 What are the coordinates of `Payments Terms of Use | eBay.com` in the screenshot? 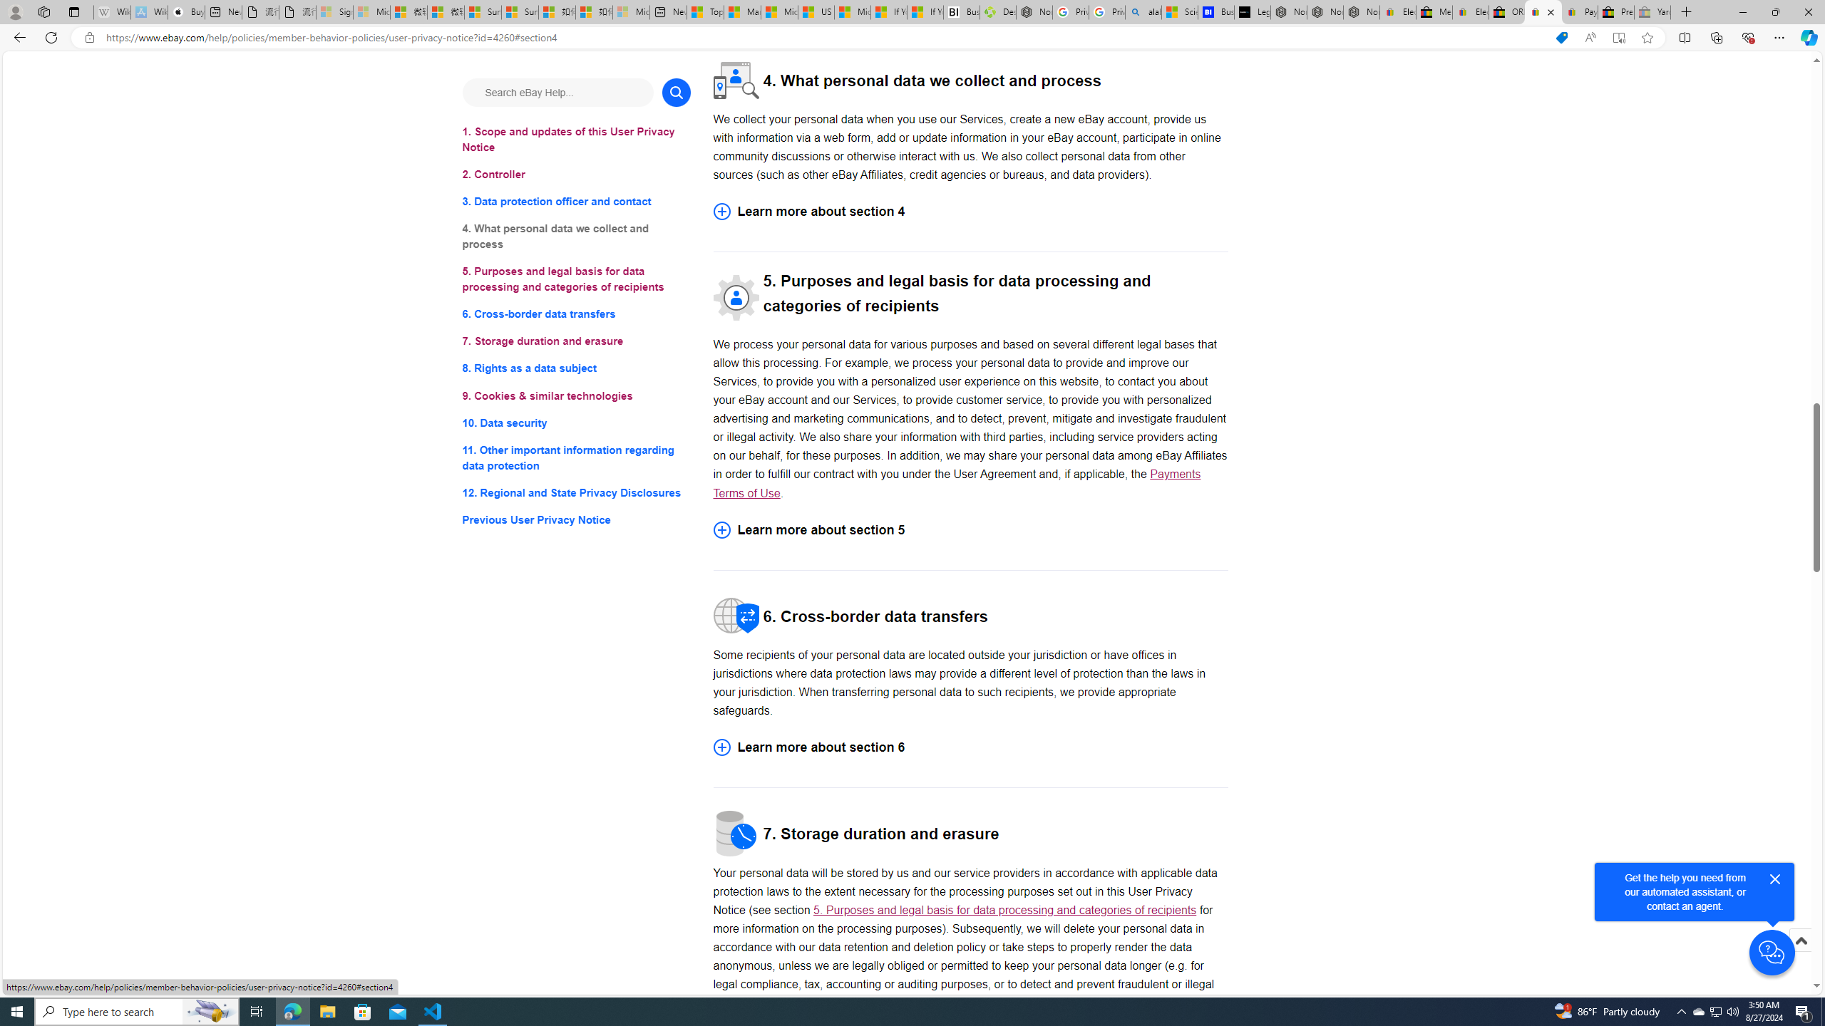 It's located at (1580, 12).